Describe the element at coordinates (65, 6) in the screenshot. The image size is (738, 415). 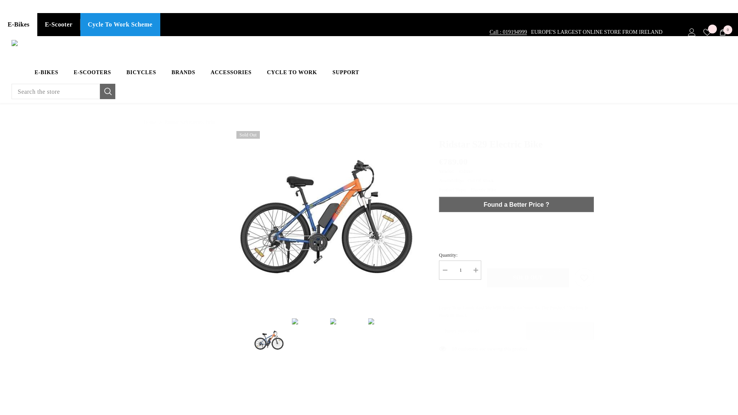
I see `We Deliver In Just 5-10 Working Days across Europe` at that location.